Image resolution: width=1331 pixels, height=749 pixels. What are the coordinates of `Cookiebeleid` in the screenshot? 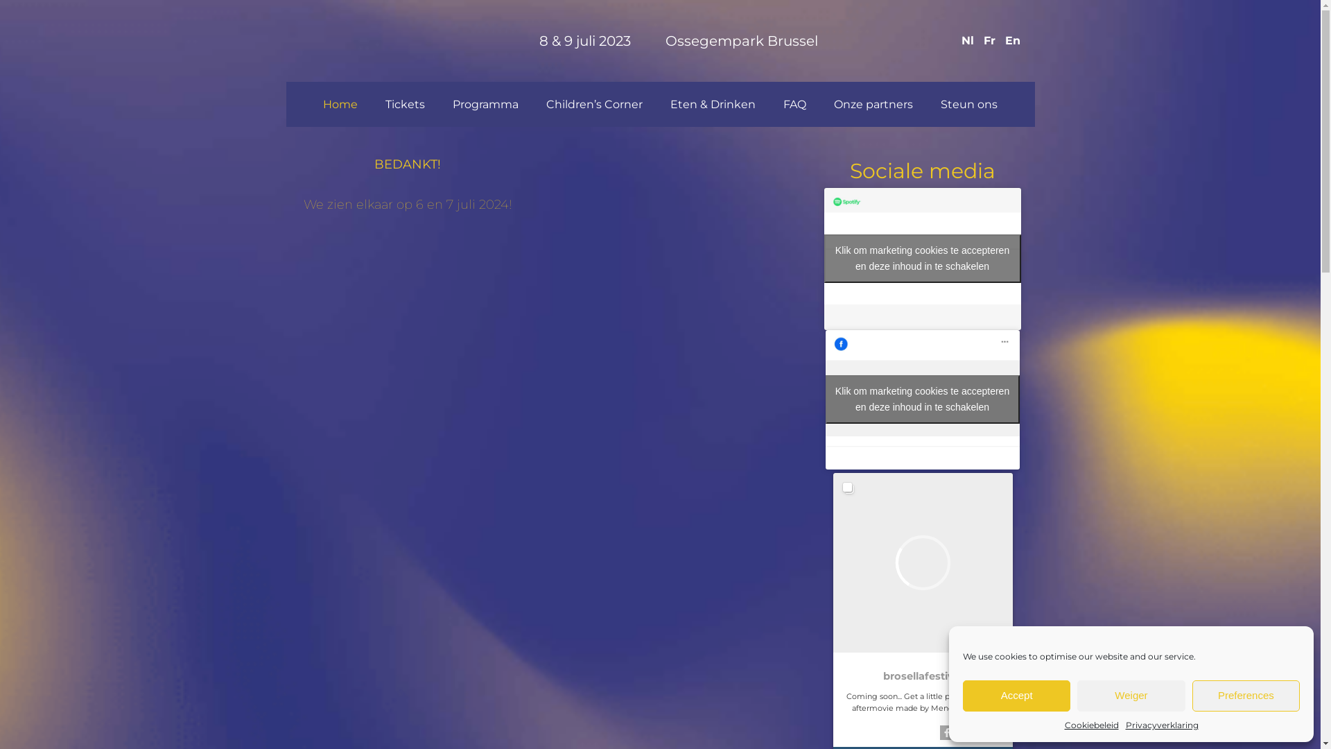 It's located at (1092, 725).